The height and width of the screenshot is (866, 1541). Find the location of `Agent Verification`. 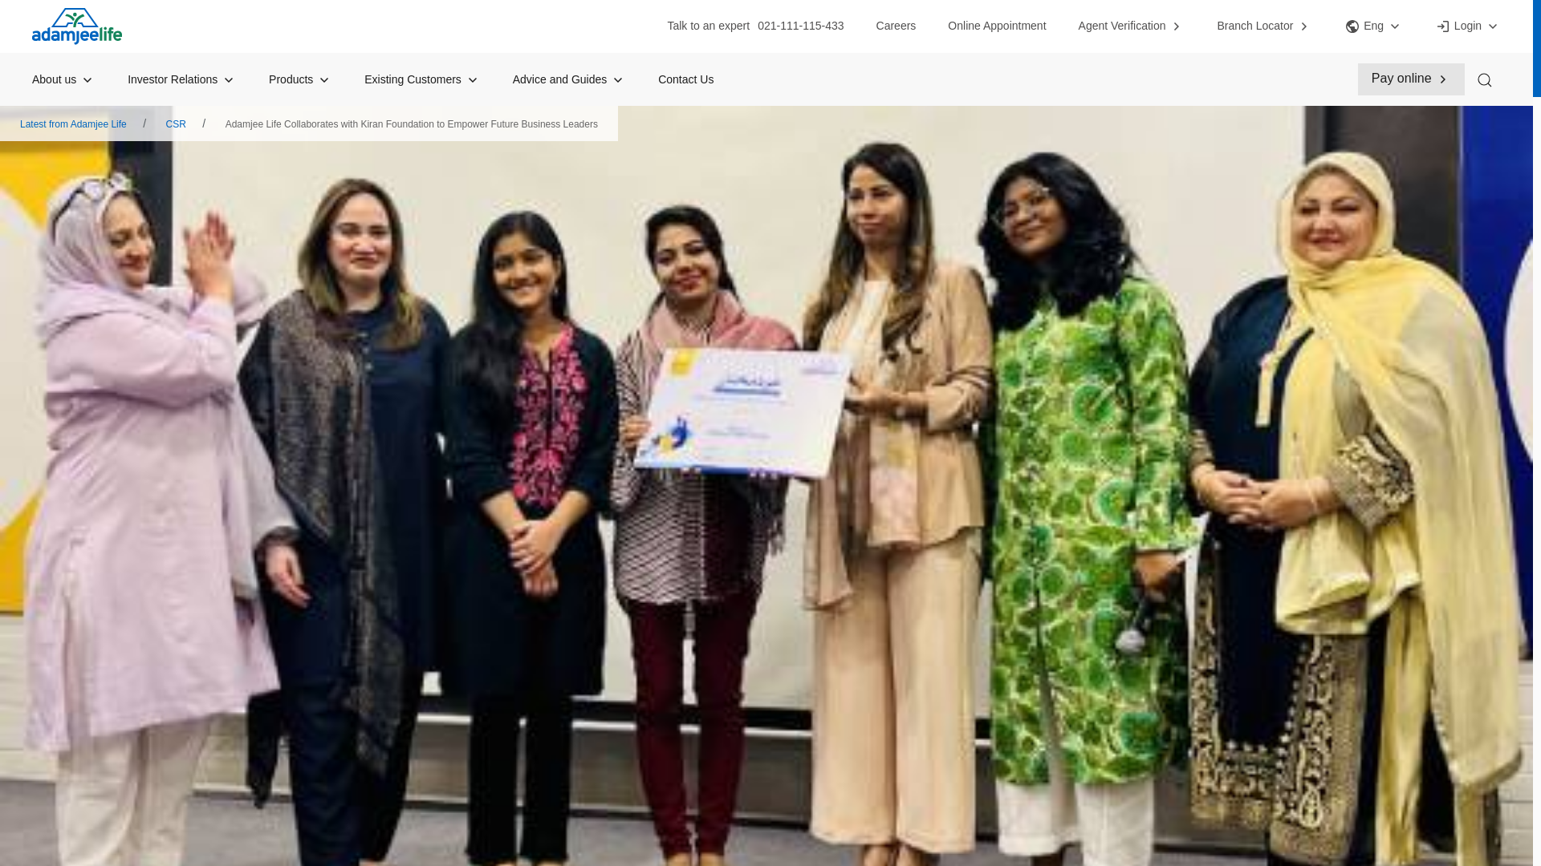

Agent Verification is located at coordinates (1132, 26).